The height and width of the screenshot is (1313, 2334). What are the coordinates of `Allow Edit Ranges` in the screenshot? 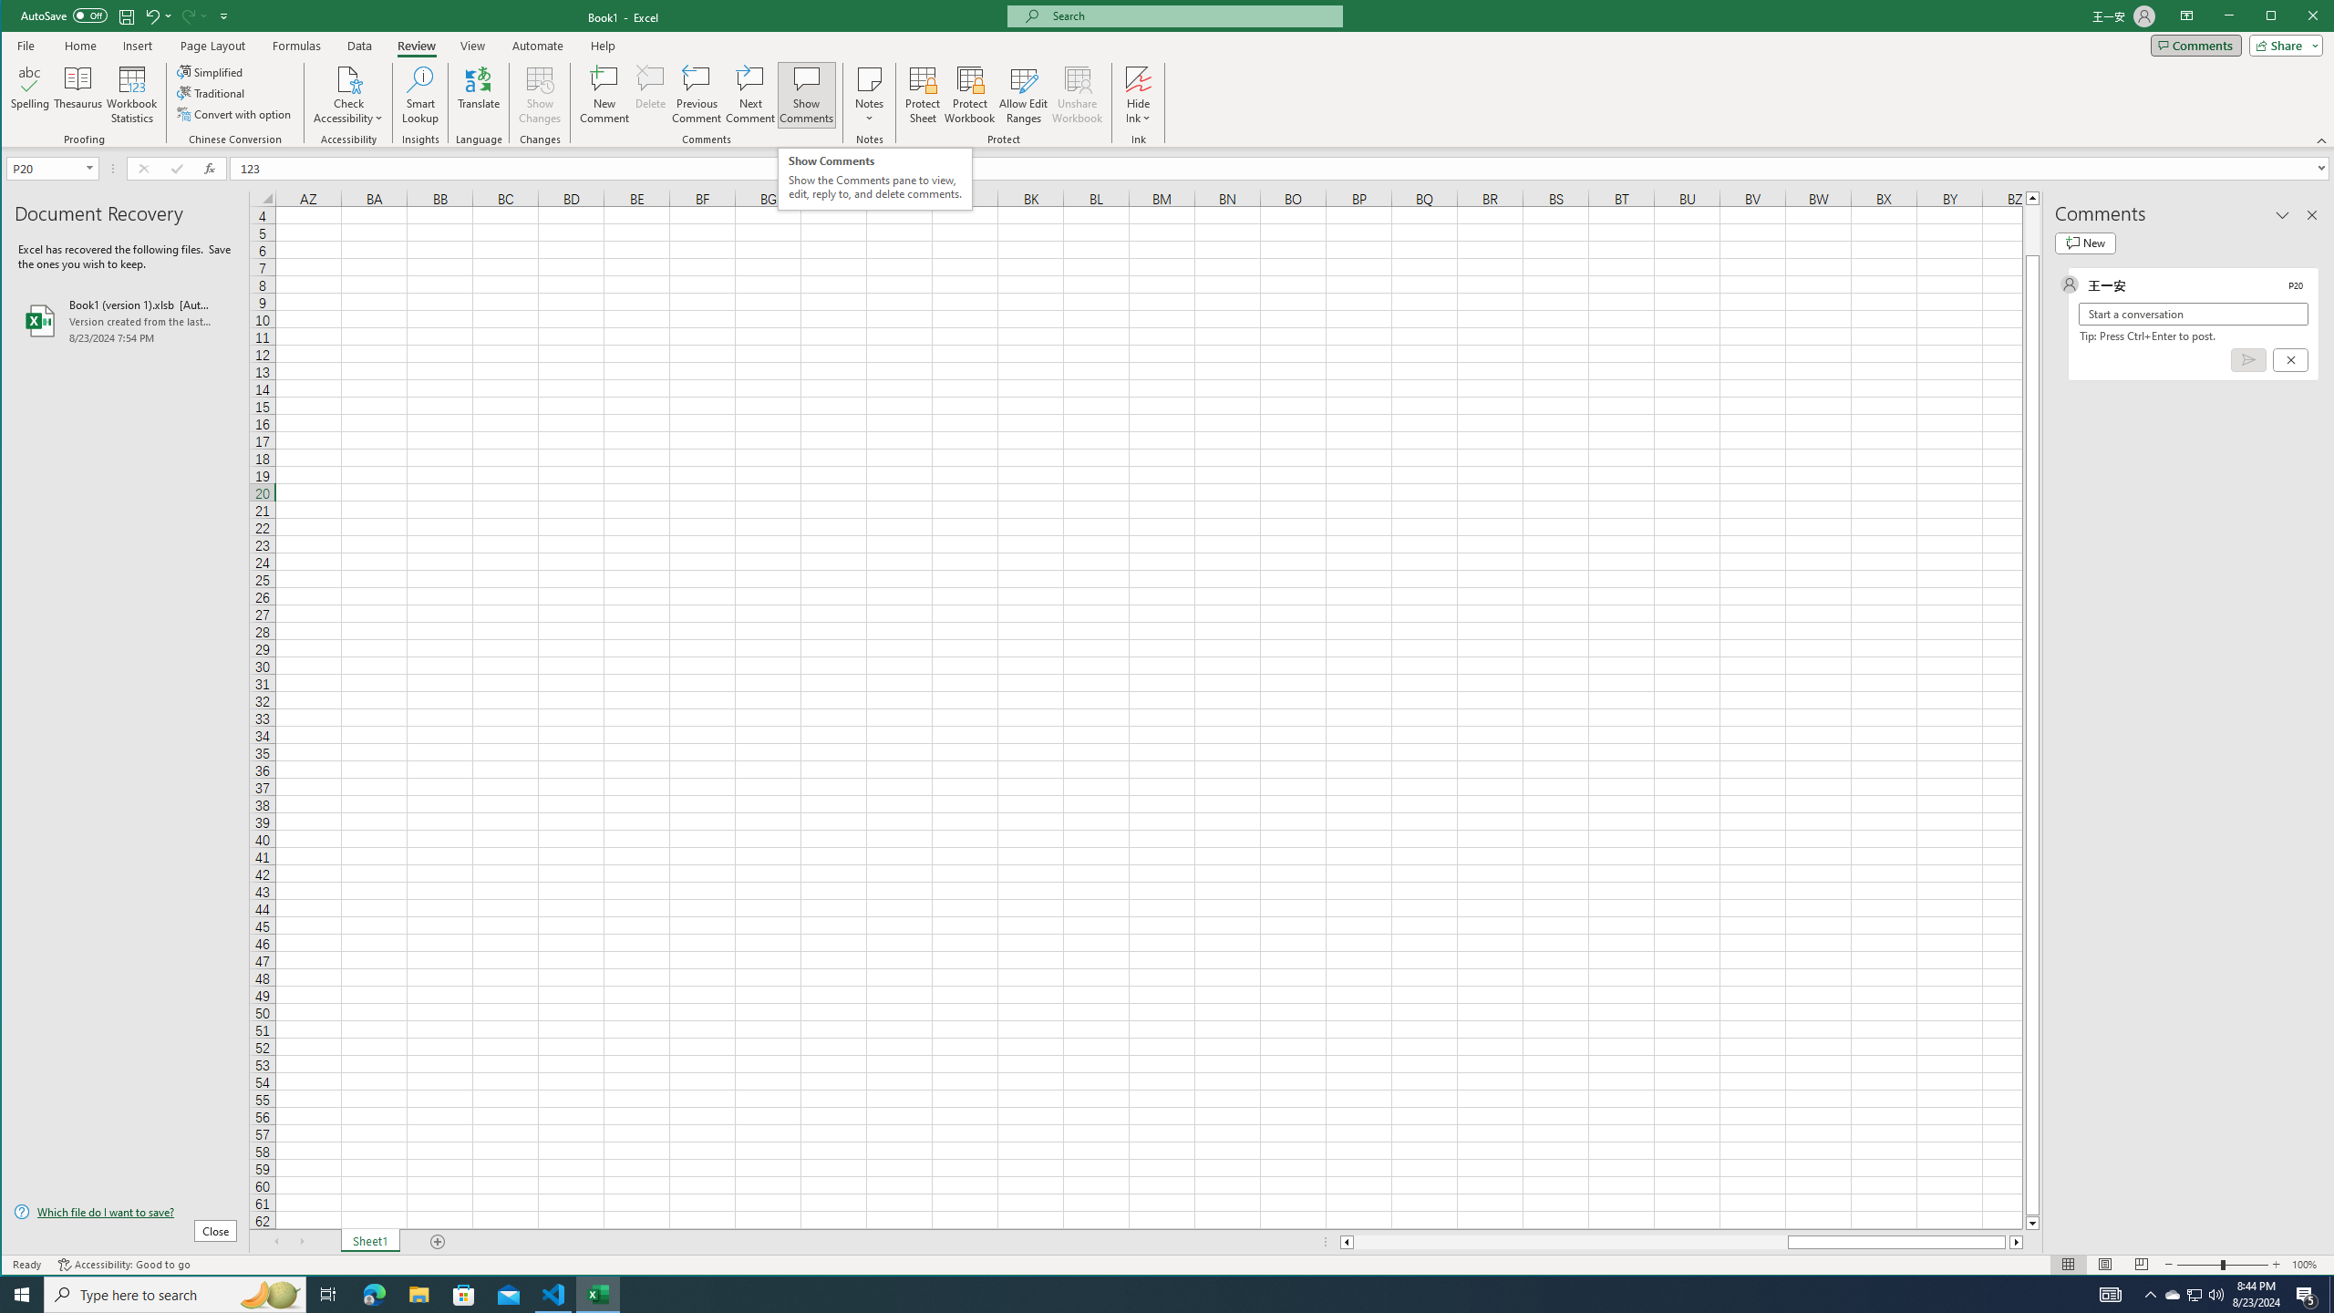 It's located at (1023, 95).